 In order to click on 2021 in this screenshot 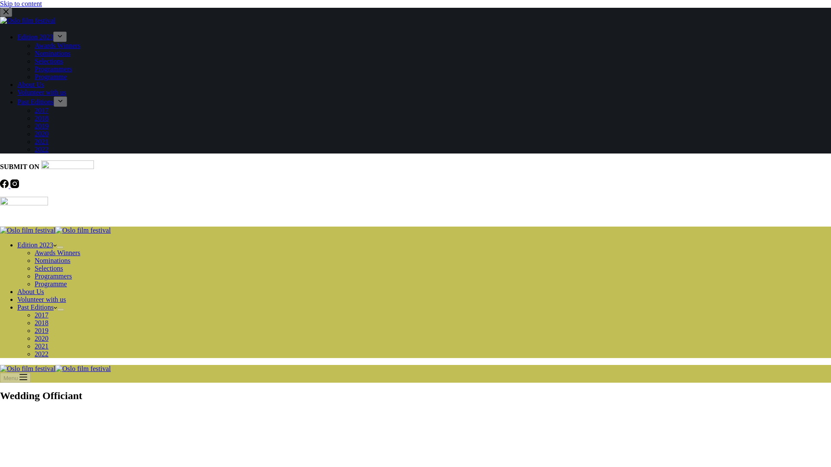, I will do `click(42, 141)`.